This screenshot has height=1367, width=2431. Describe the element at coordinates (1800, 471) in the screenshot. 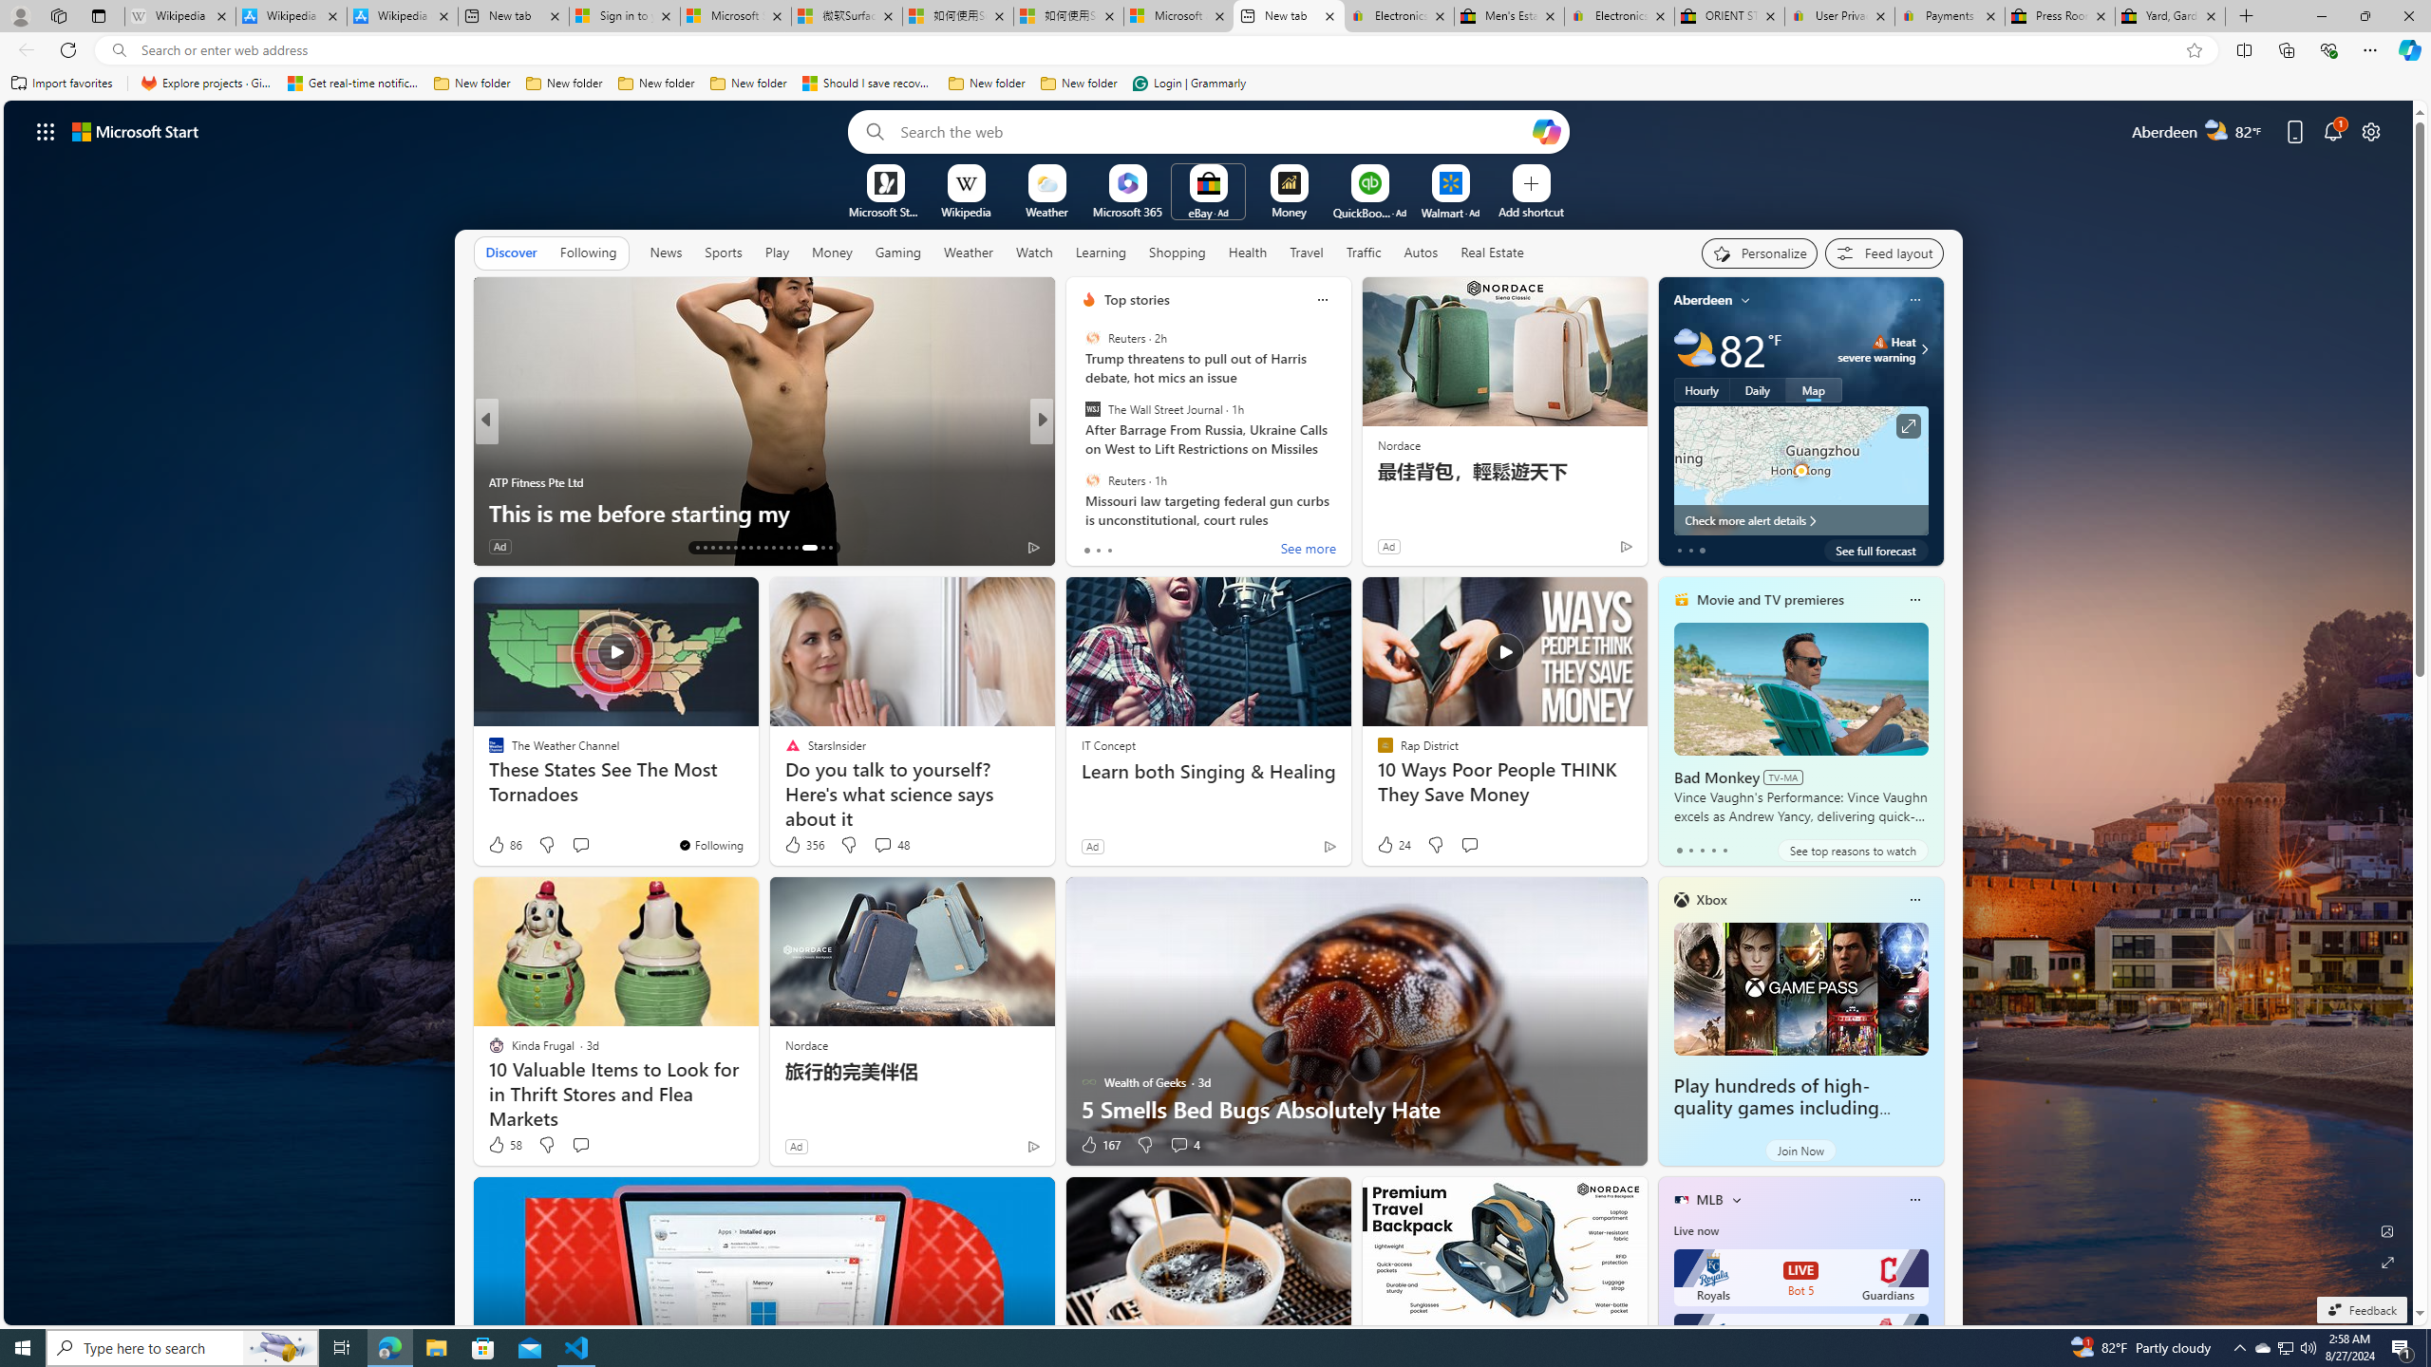

I see `Larger map ` at that location.